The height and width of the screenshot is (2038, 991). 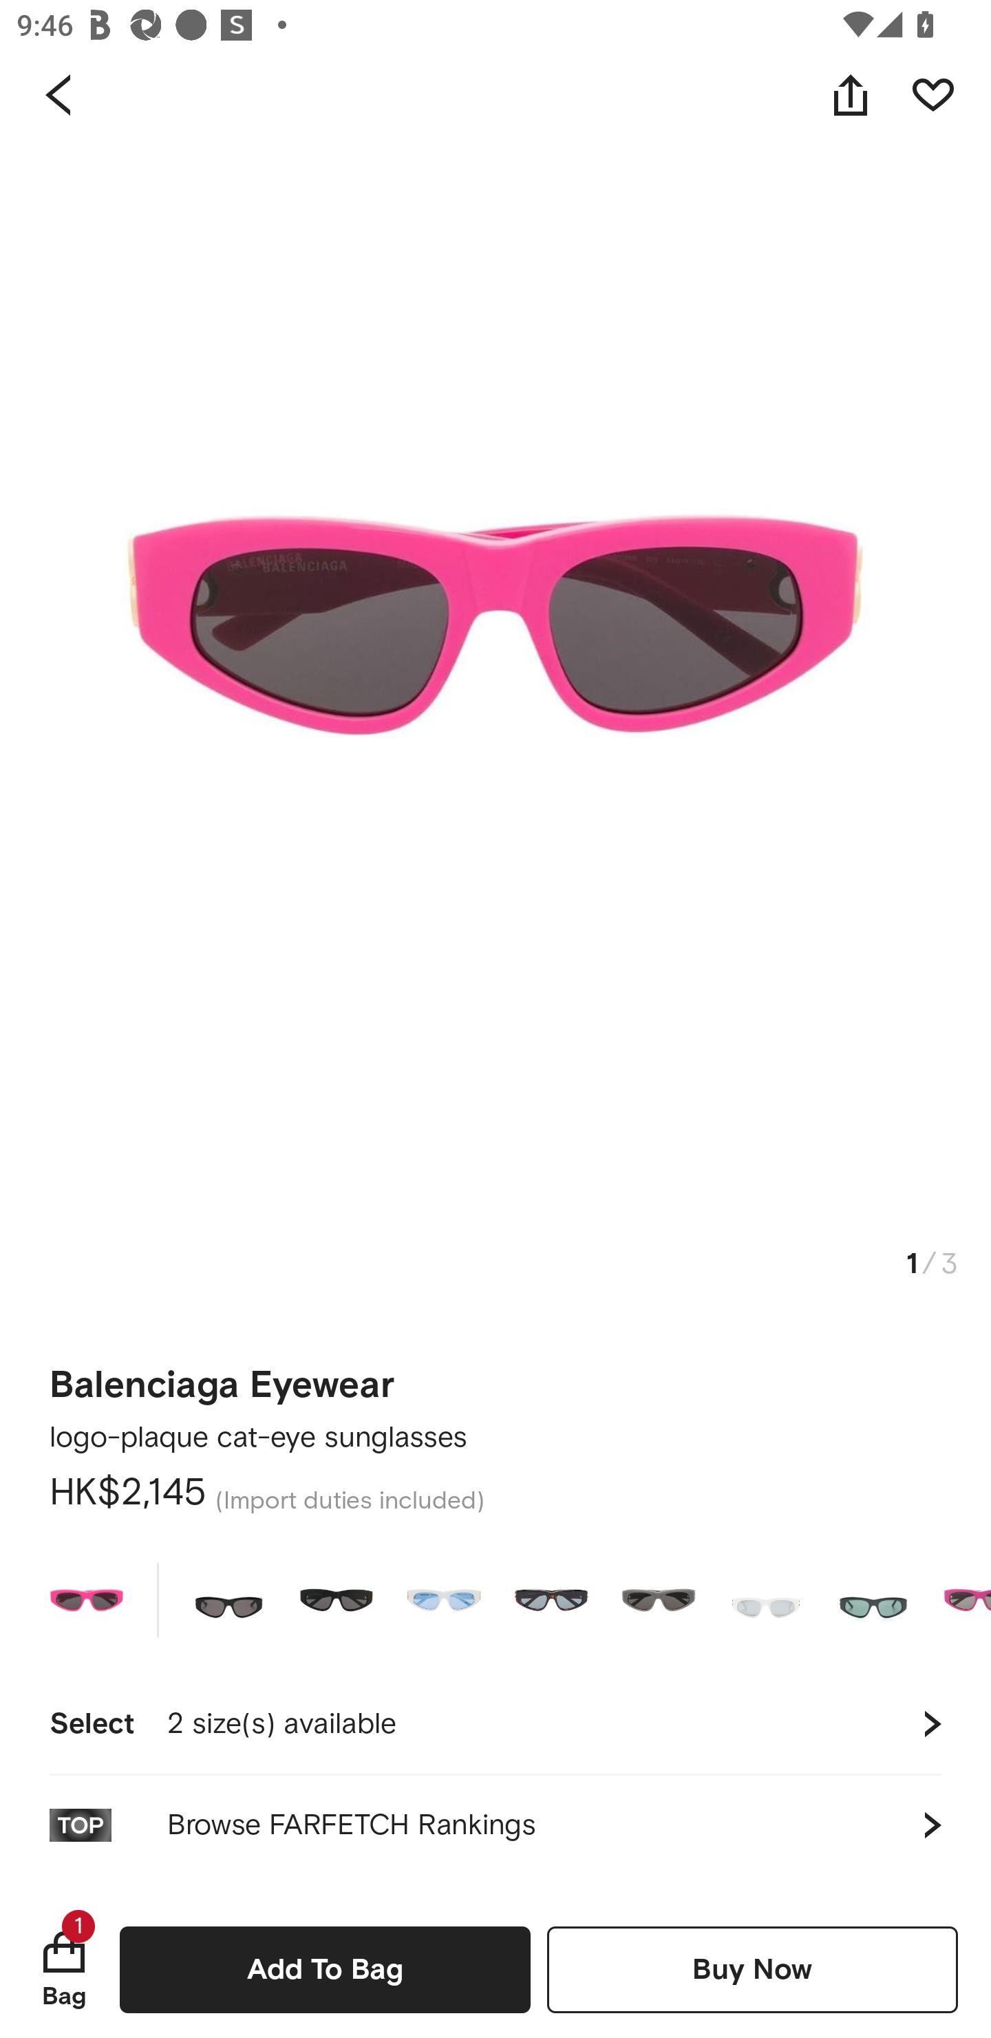 I want to click on Balenciaga Eyewear, so click(x=222, y=1377).